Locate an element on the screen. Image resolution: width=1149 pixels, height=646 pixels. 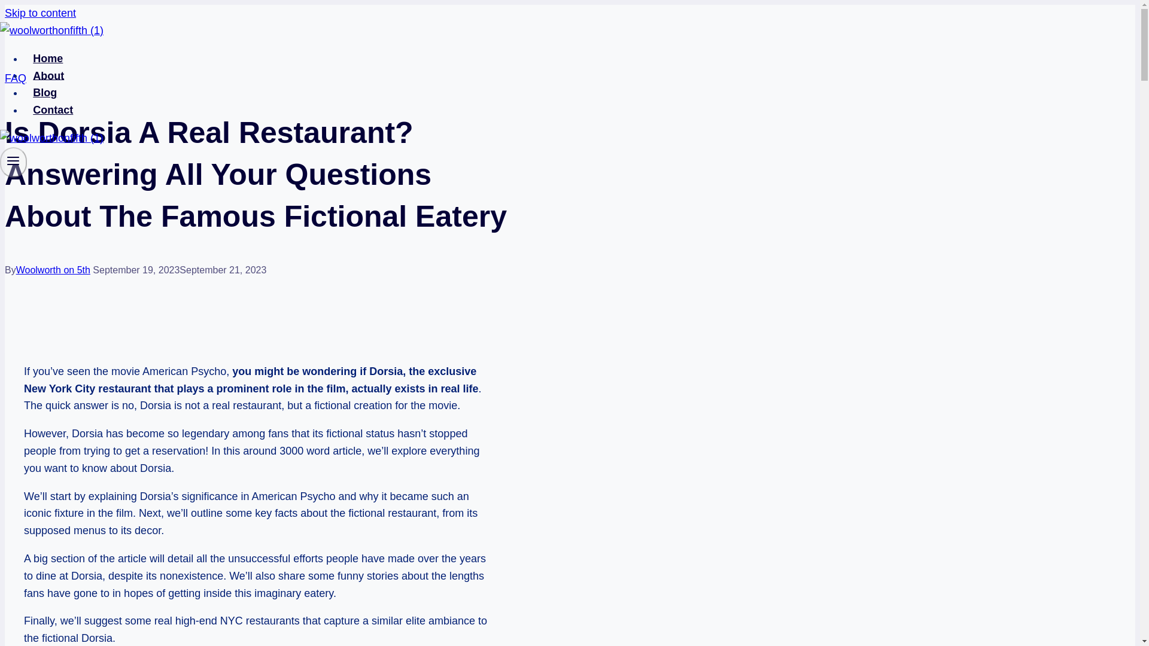
Contact is located at coordinates (53, 110).